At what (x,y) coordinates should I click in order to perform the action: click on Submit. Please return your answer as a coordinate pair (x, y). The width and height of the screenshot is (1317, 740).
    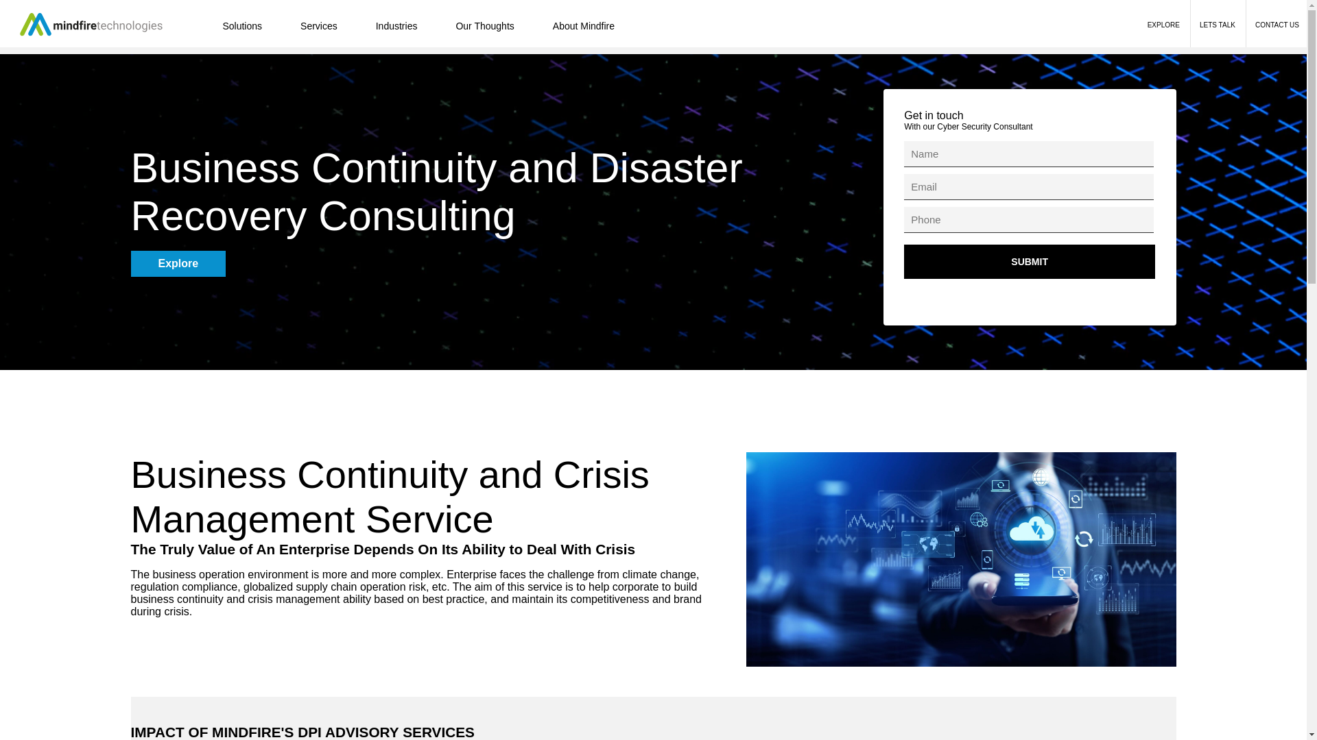
    Looking at the image, I should click on (1029, 262).